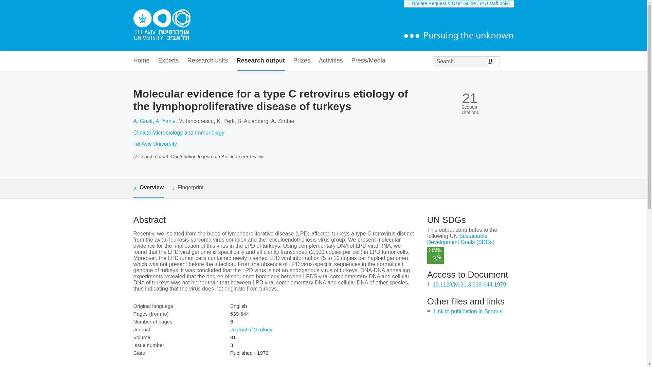 The height and width of the screenshot is (367, 652). Describe the element at coordinates (165, 121) in the screenshot. I see `A. Yaniv` at that location.